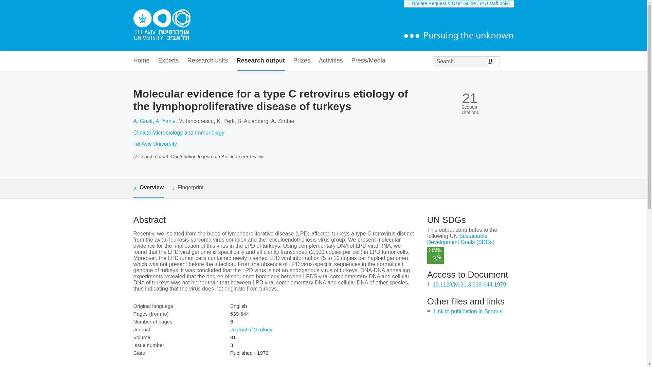 The height and width of the screenshot is (367, 652). Describe the element at coordinates (165, 121) in the screenshot. I see `A. Yaniv` at that location.